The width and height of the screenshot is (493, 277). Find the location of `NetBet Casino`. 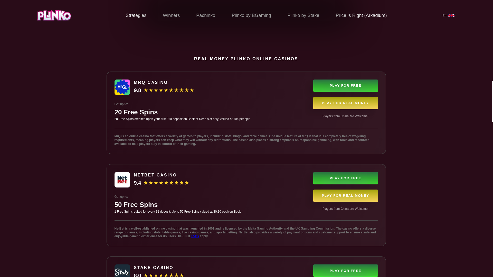

NetBet Casino is located at coordinates (122, 180).